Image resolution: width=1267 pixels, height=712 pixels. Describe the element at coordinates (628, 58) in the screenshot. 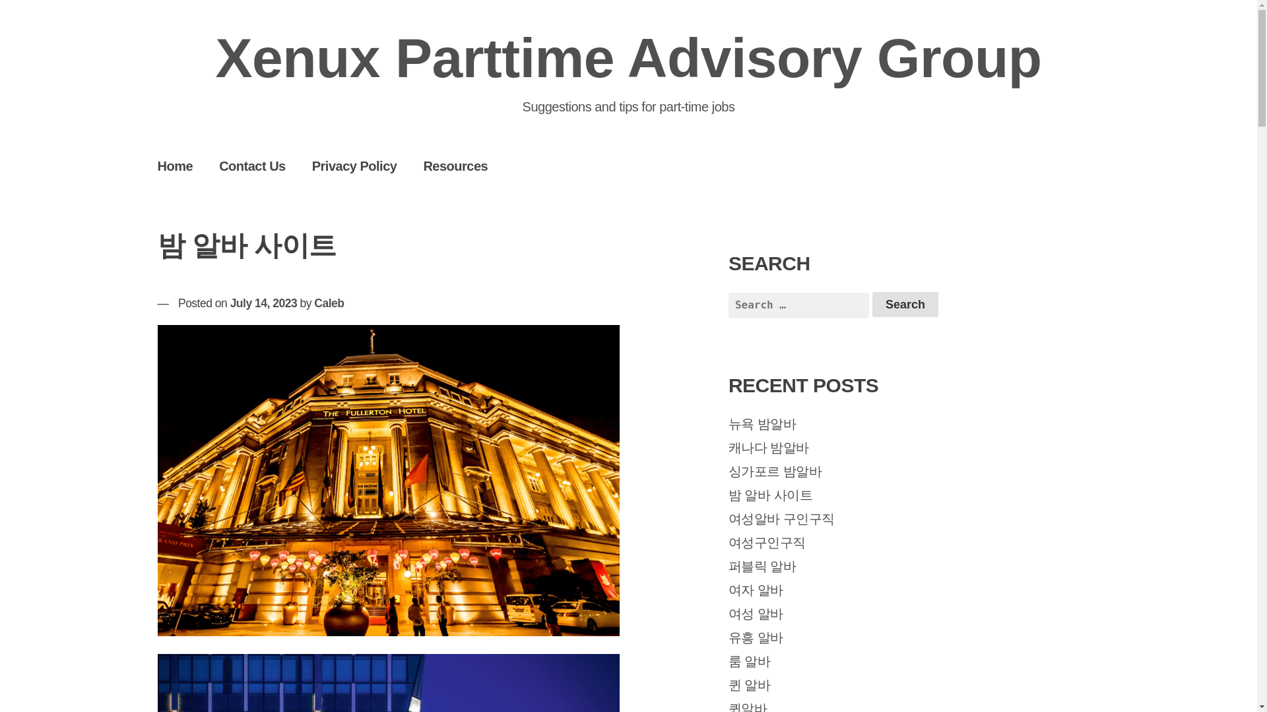

I see `Xenux Parttime Advisory Group` at that location.